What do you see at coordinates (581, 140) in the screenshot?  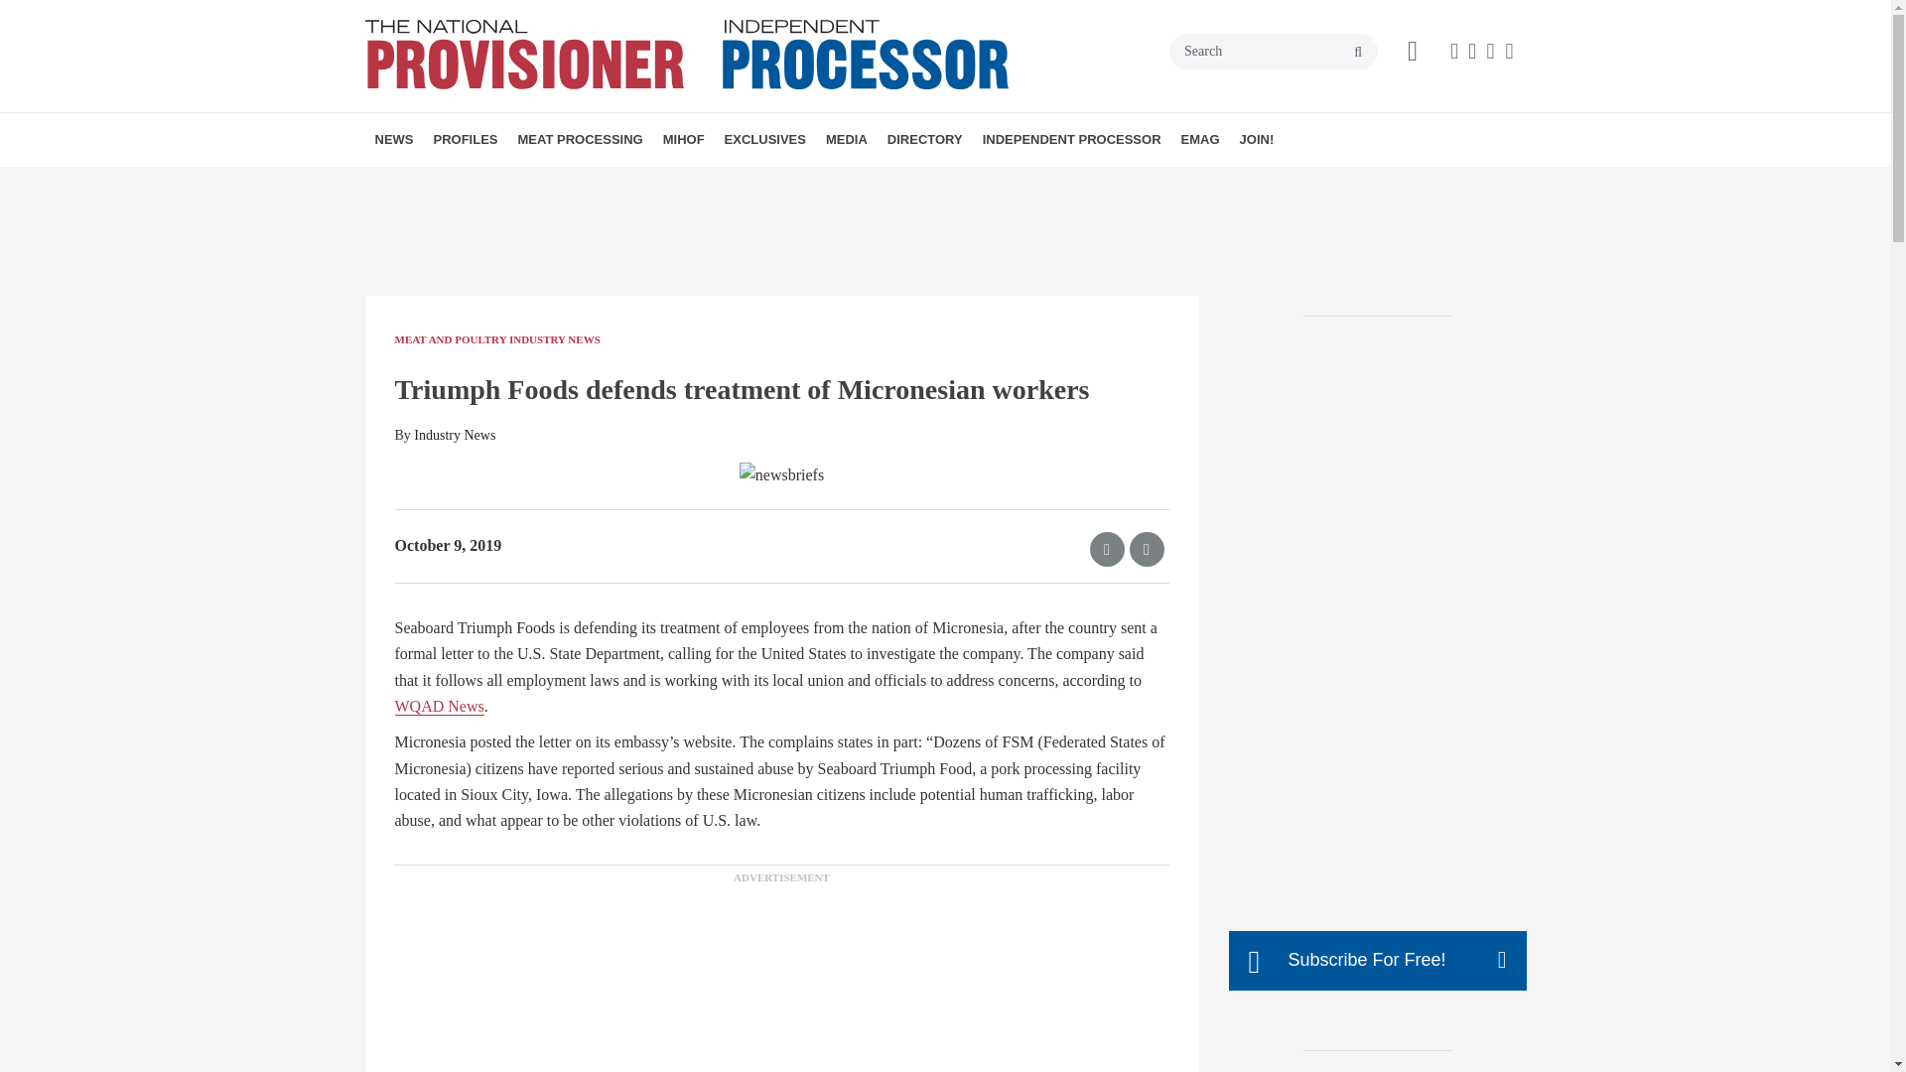 I see `MEAT PROCESSING` at bounding box center [581, 140].